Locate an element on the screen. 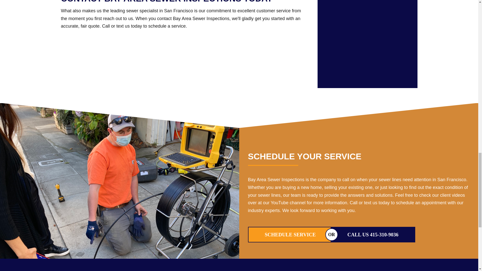 The width and height of the screenshot is (482, 271). CALL US 415-310-9036 is located at coordinates (373, 235).